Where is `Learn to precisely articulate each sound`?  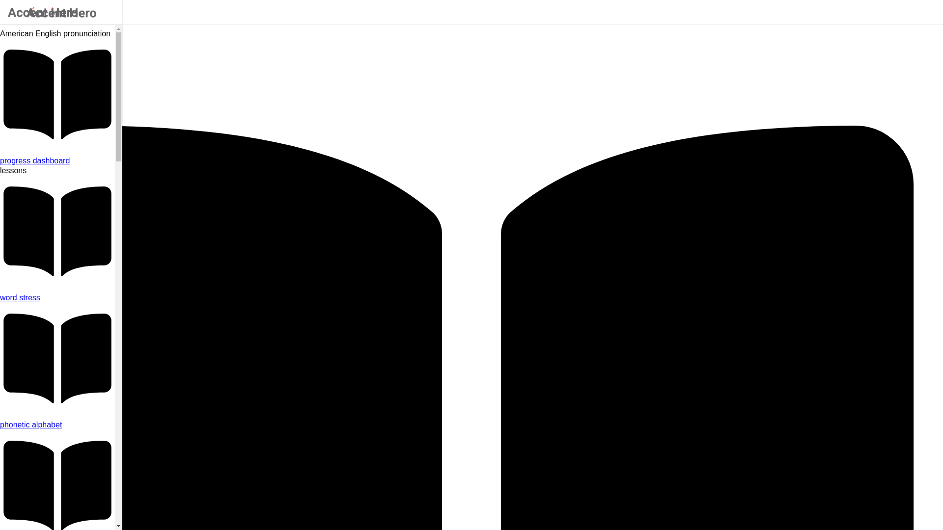 Learn to precisely articulate each sound is located at coordinates (57, 425).